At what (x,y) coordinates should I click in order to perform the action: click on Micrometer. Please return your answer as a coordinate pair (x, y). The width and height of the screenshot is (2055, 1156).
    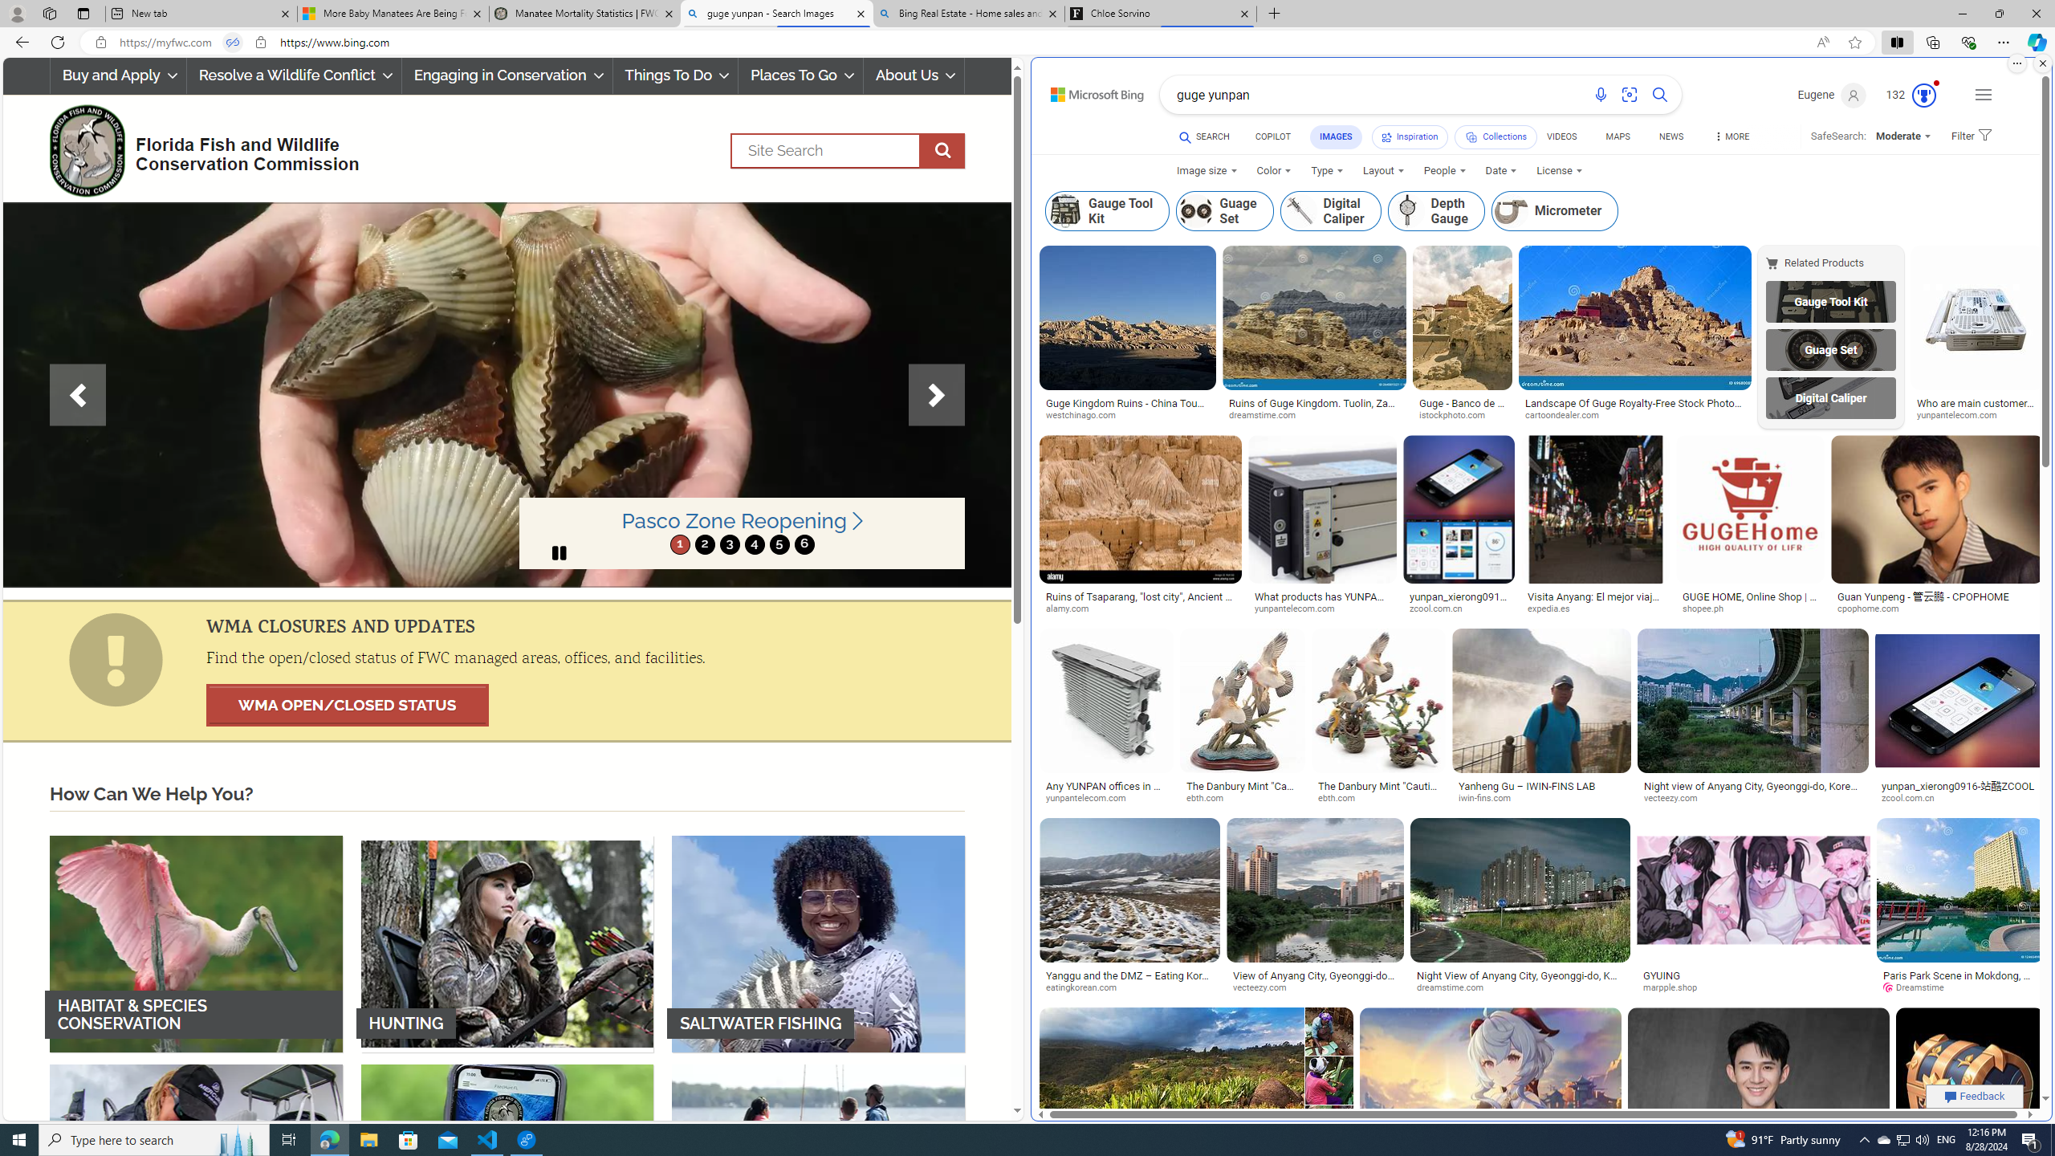
    Looking at the image, I should click on (1556, 210).